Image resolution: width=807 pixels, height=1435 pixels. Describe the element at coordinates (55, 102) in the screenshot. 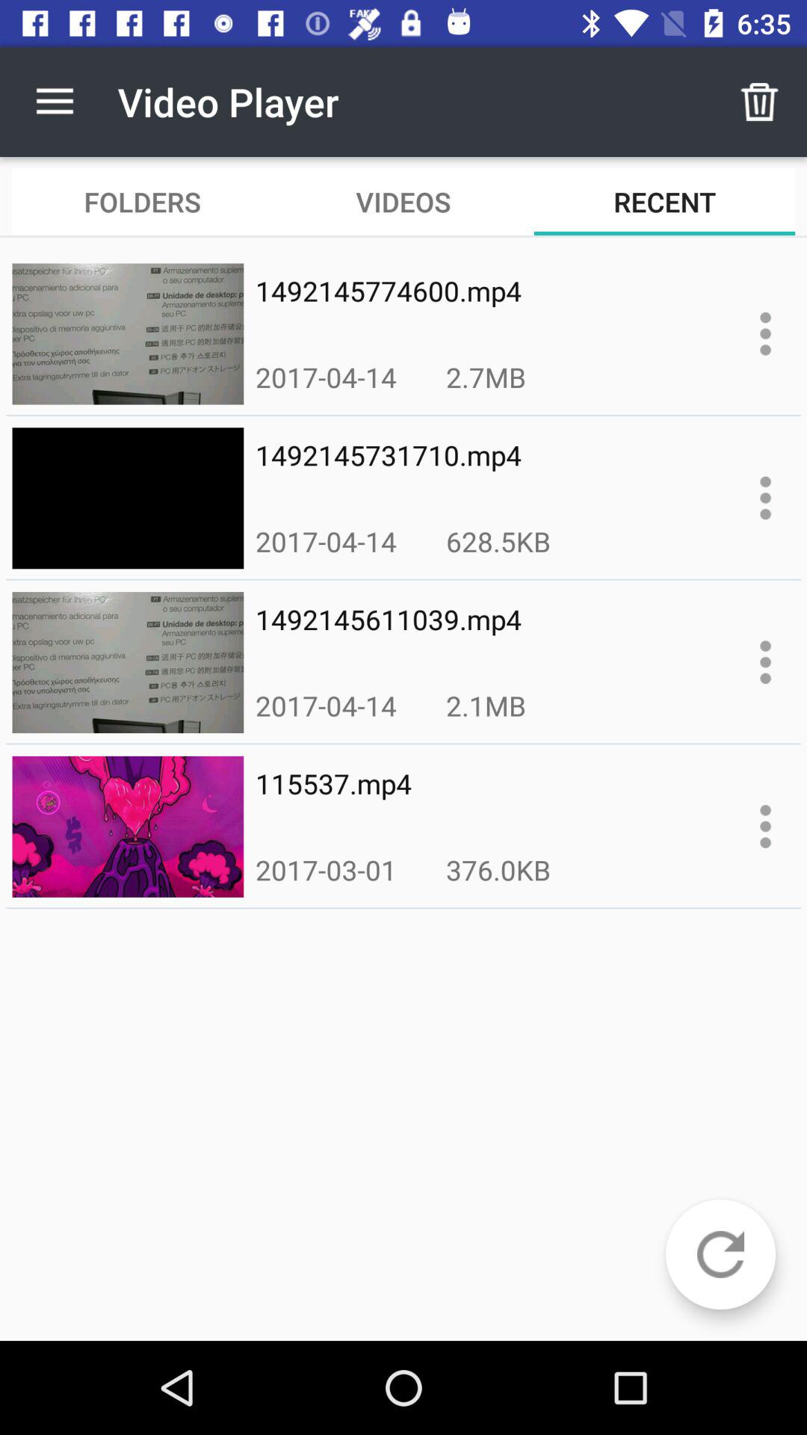

I see `tap app next to the video player` at that location.